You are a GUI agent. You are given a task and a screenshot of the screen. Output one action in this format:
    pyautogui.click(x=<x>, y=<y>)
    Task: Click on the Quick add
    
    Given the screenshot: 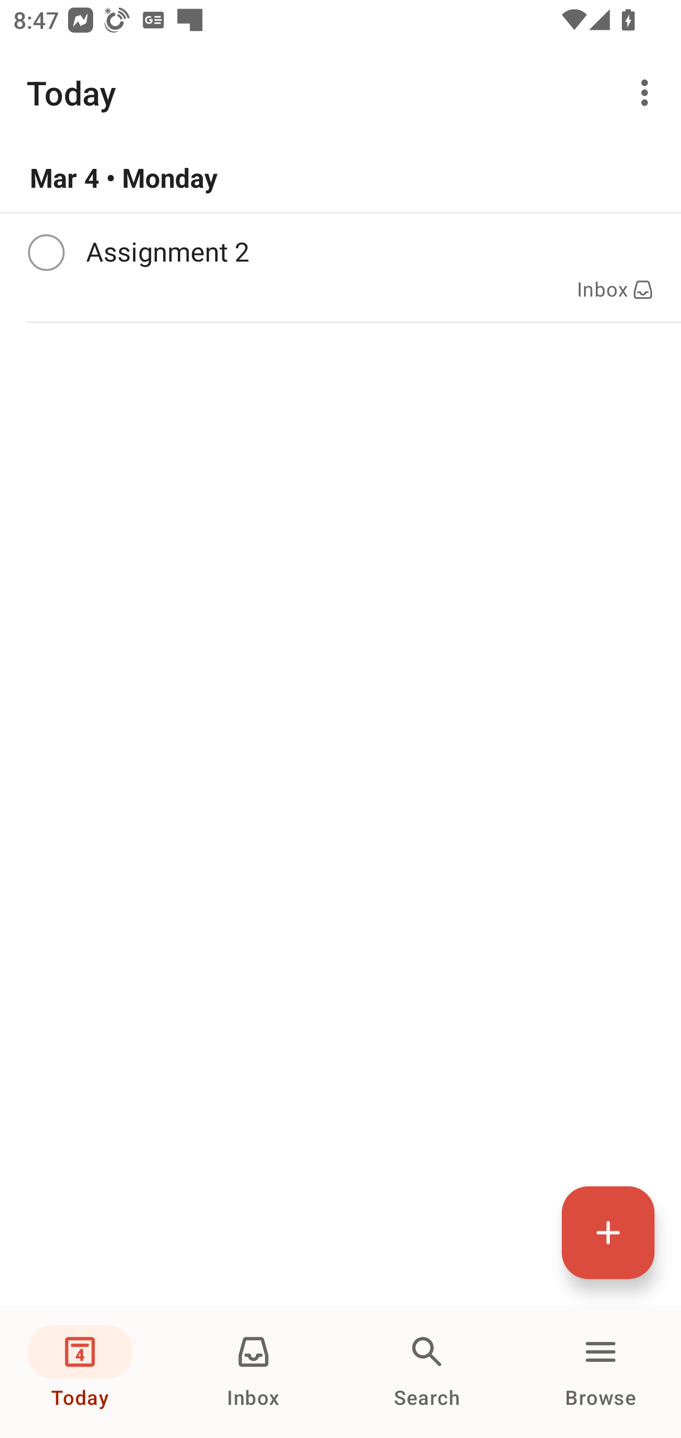 What is the action you would take?
    pyautogui.click(x=608, y=1232)
    